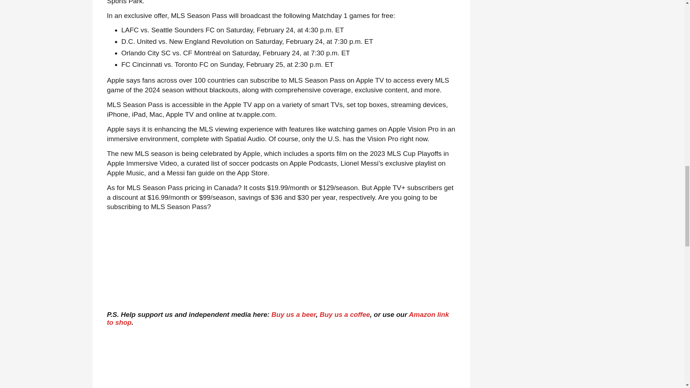 This screenshot has width=690, height=388. Describe the element at coordinates (293, 314) in the screenshot. I see `Buy us a beer` at that location.